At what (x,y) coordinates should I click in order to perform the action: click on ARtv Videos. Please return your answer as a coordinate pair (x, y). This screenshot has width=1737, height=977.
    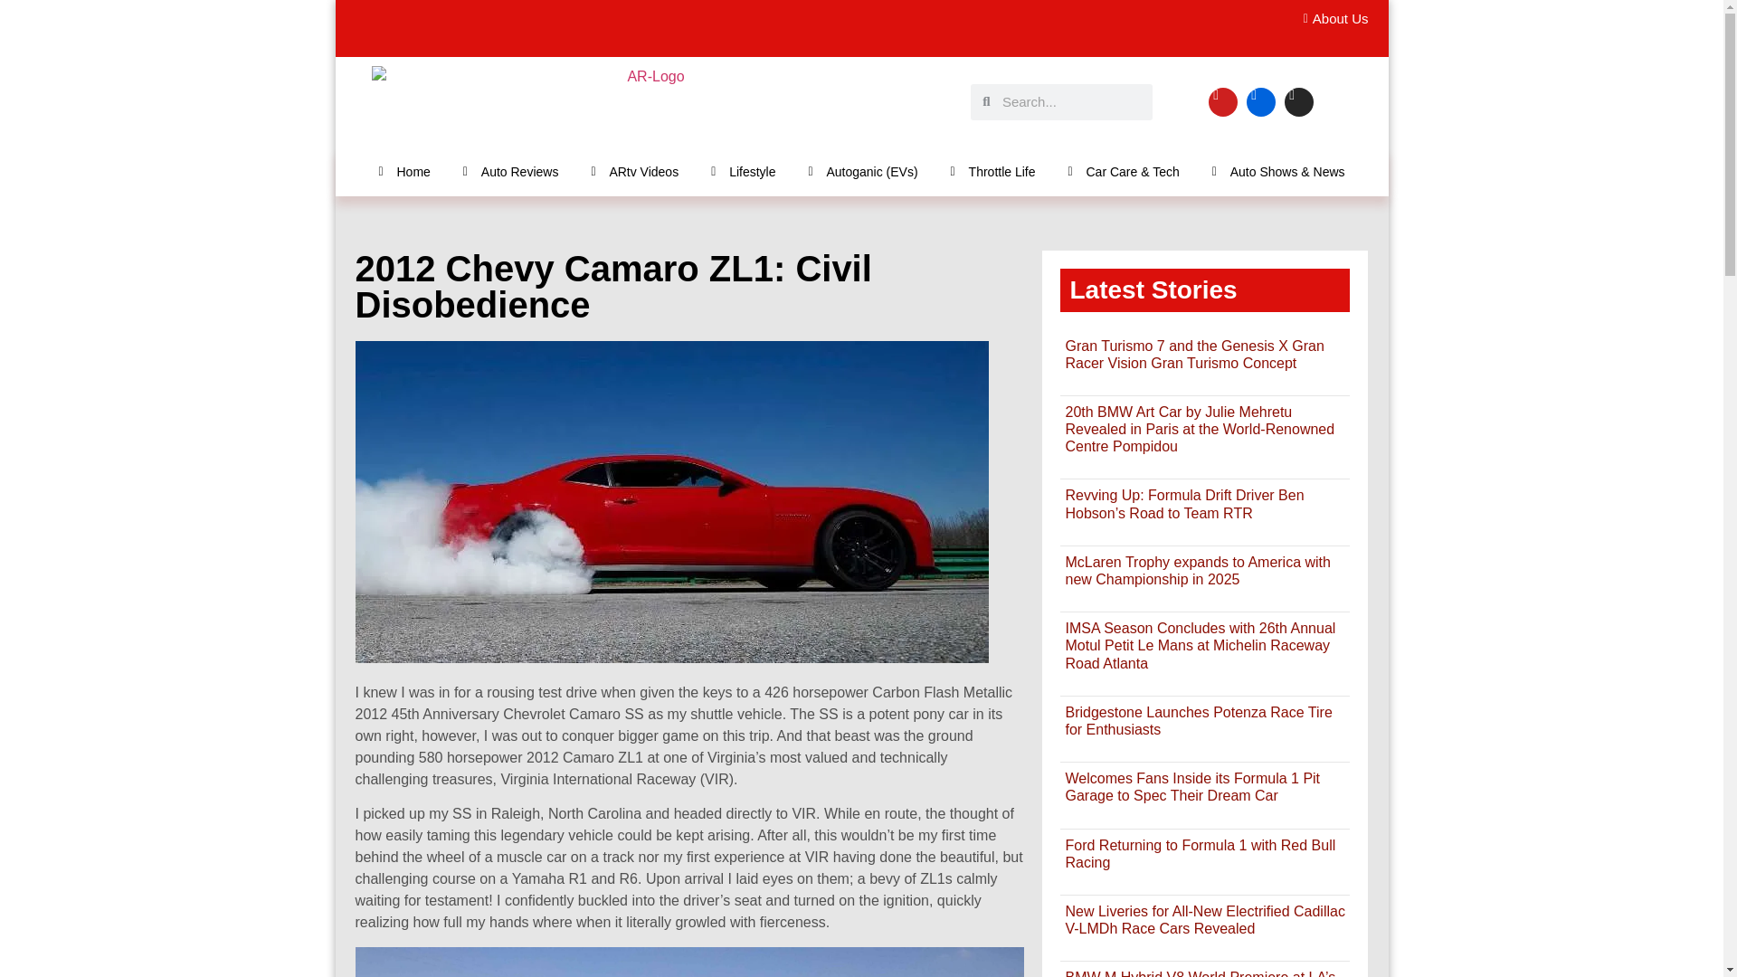
    Looking at the image, I should click on (635, 171).